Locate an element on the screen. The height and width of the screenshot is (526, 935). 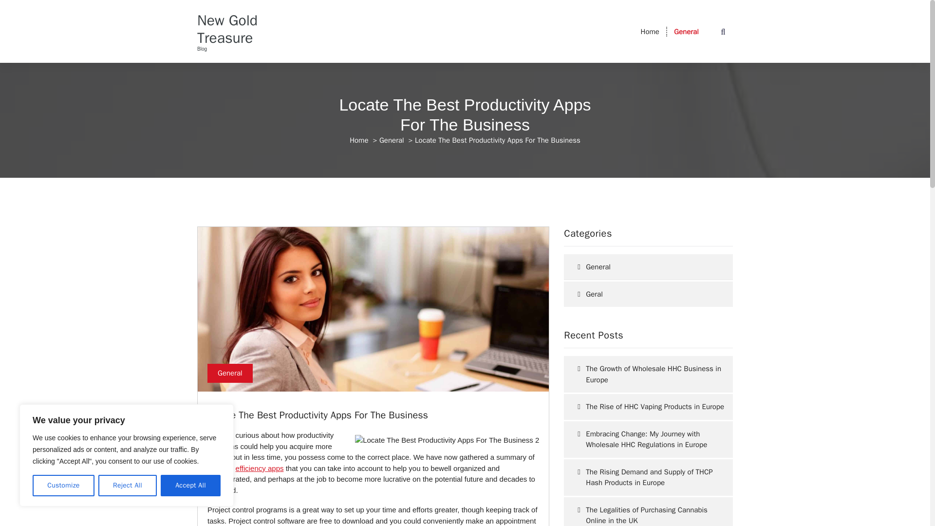
Customize is located at coordinates (63, 486).